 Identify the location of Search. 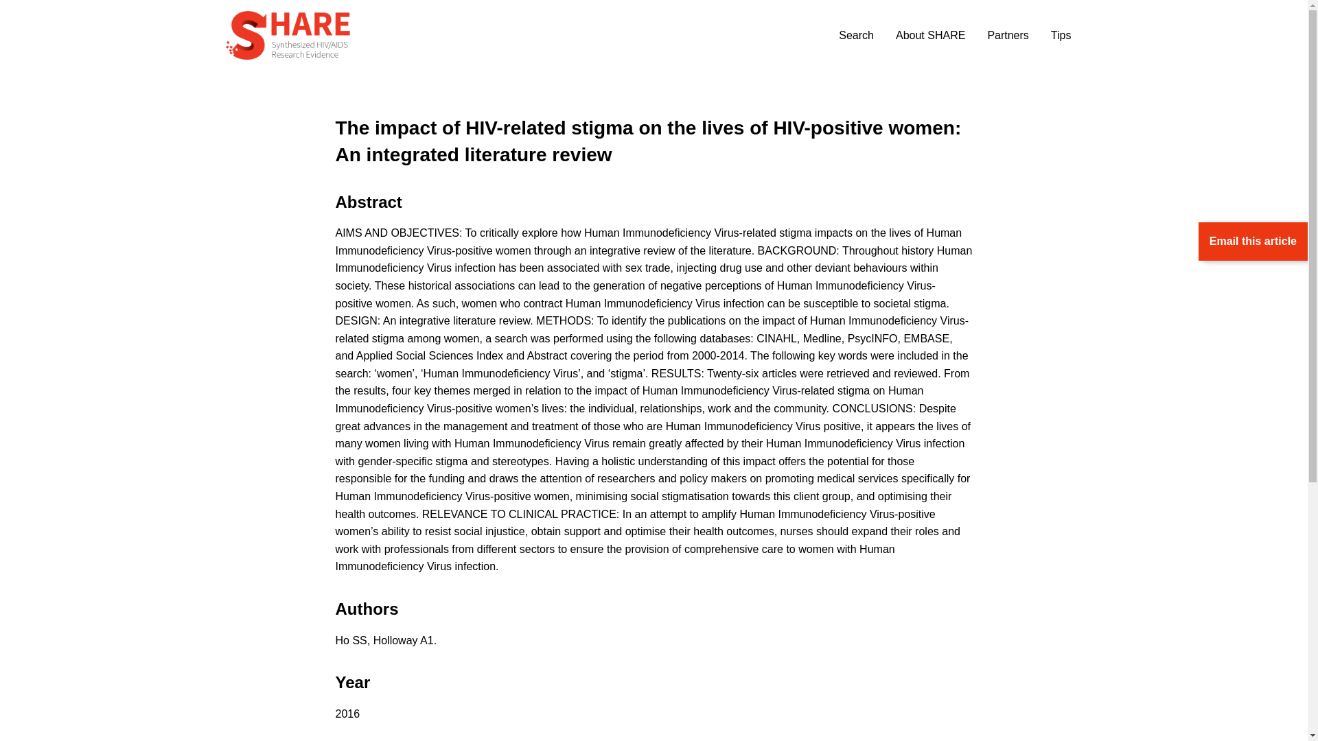
(855, 35).